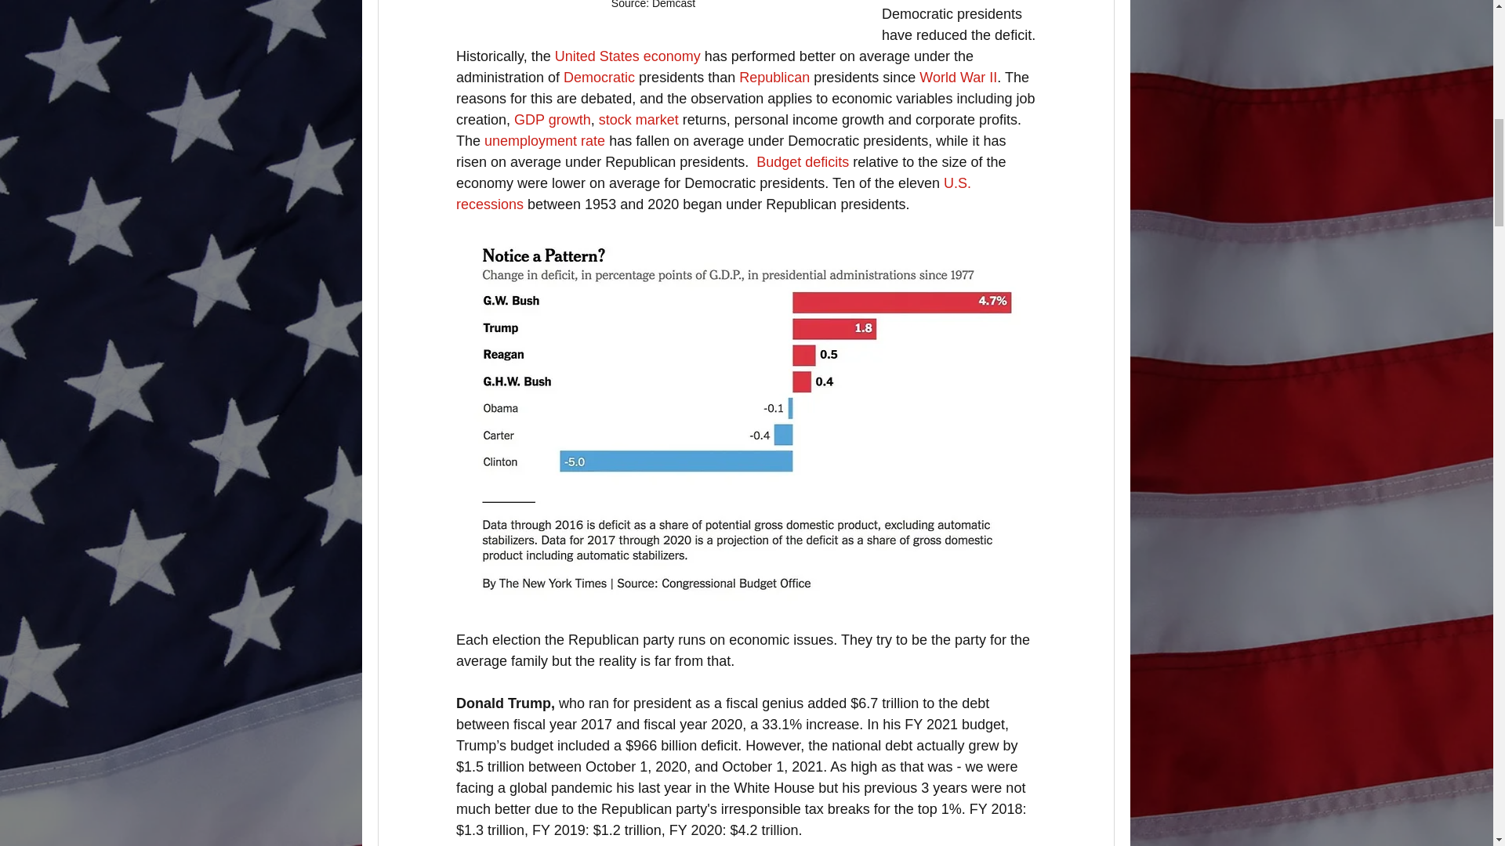 Image resolution: width=1505 pixels, height=846 pixels. Describe the element at coordinates (774, 77) in the screenshot. I see `Republican` at that location.